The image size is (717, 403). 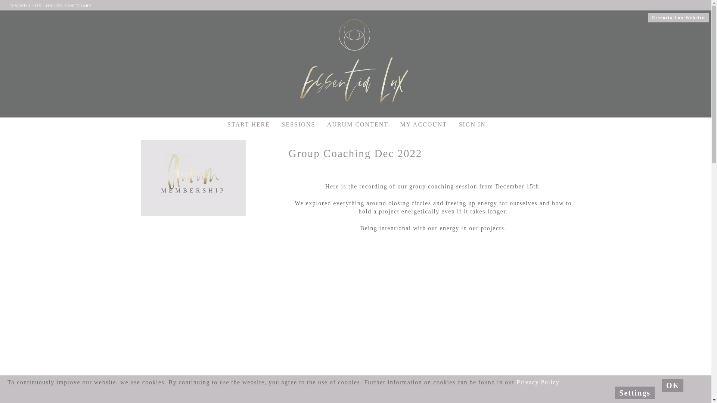 I want to click on SIGN IN, so click(x=472, y=124).